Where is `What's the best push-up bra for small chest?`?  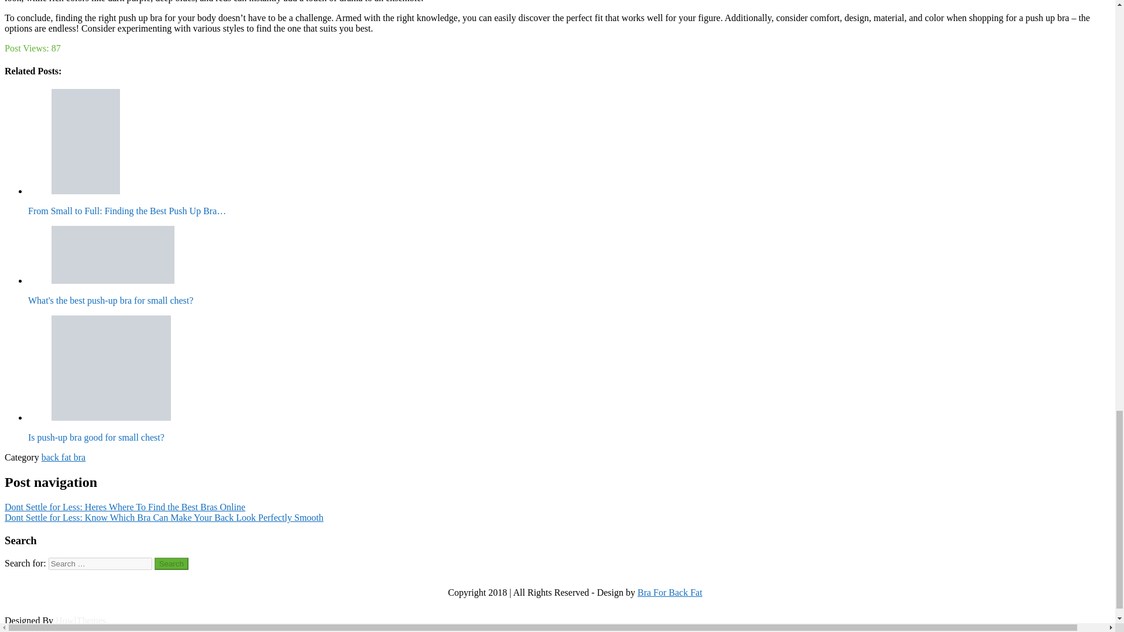 What's the best push-up bra for small chest? is located at coordinates (112, 254).